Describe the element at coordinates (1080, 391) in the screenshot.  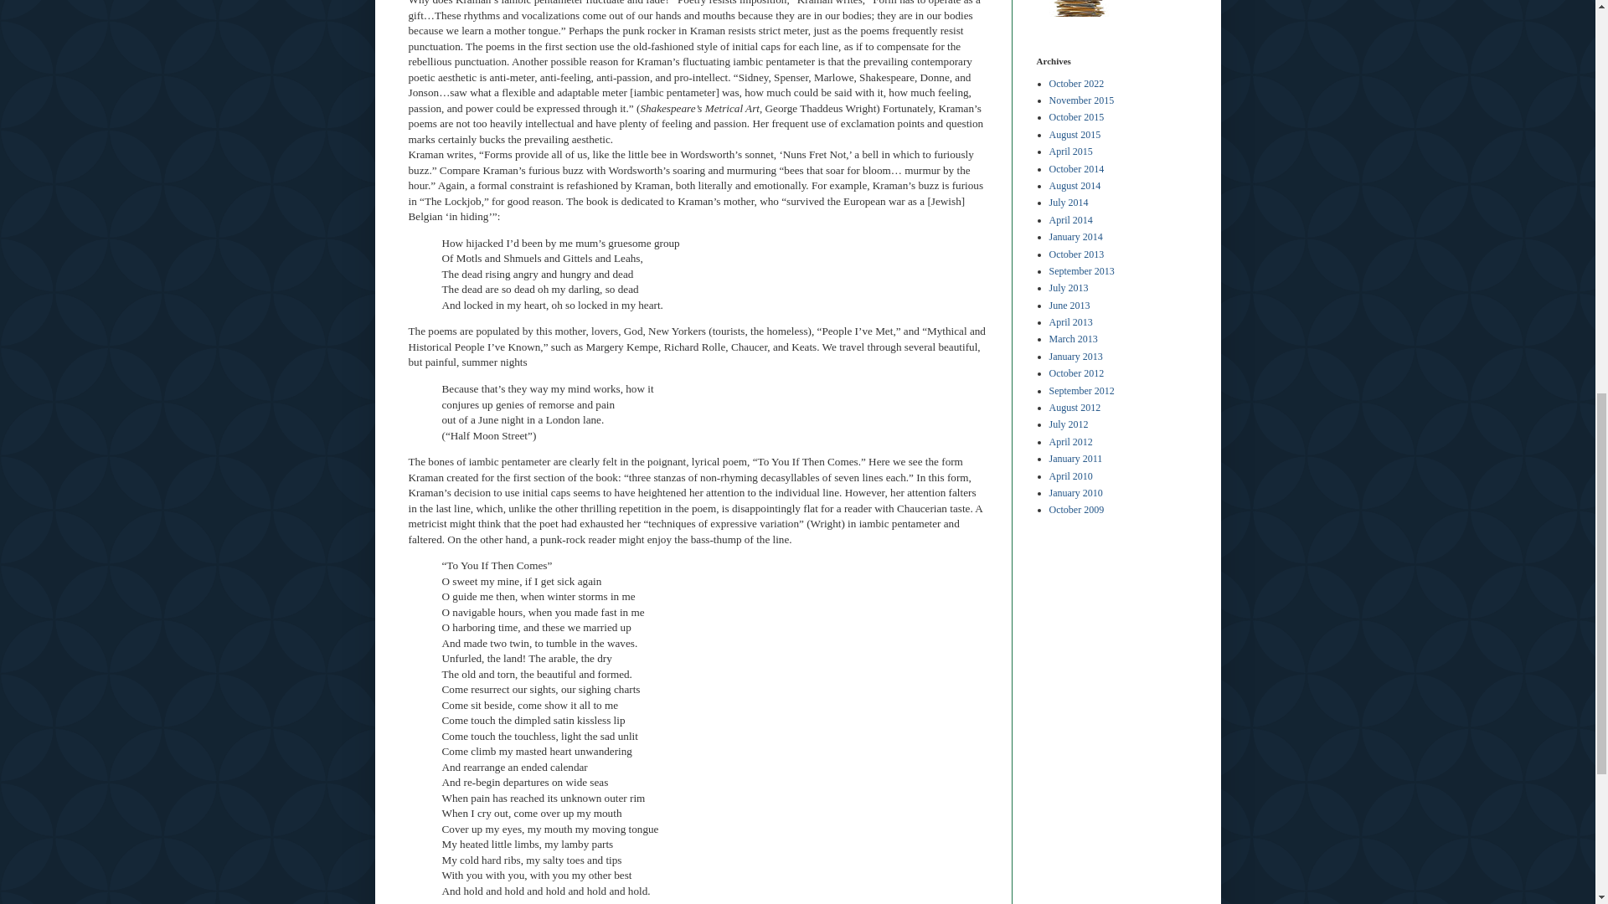
I see `September 2012` at that location.